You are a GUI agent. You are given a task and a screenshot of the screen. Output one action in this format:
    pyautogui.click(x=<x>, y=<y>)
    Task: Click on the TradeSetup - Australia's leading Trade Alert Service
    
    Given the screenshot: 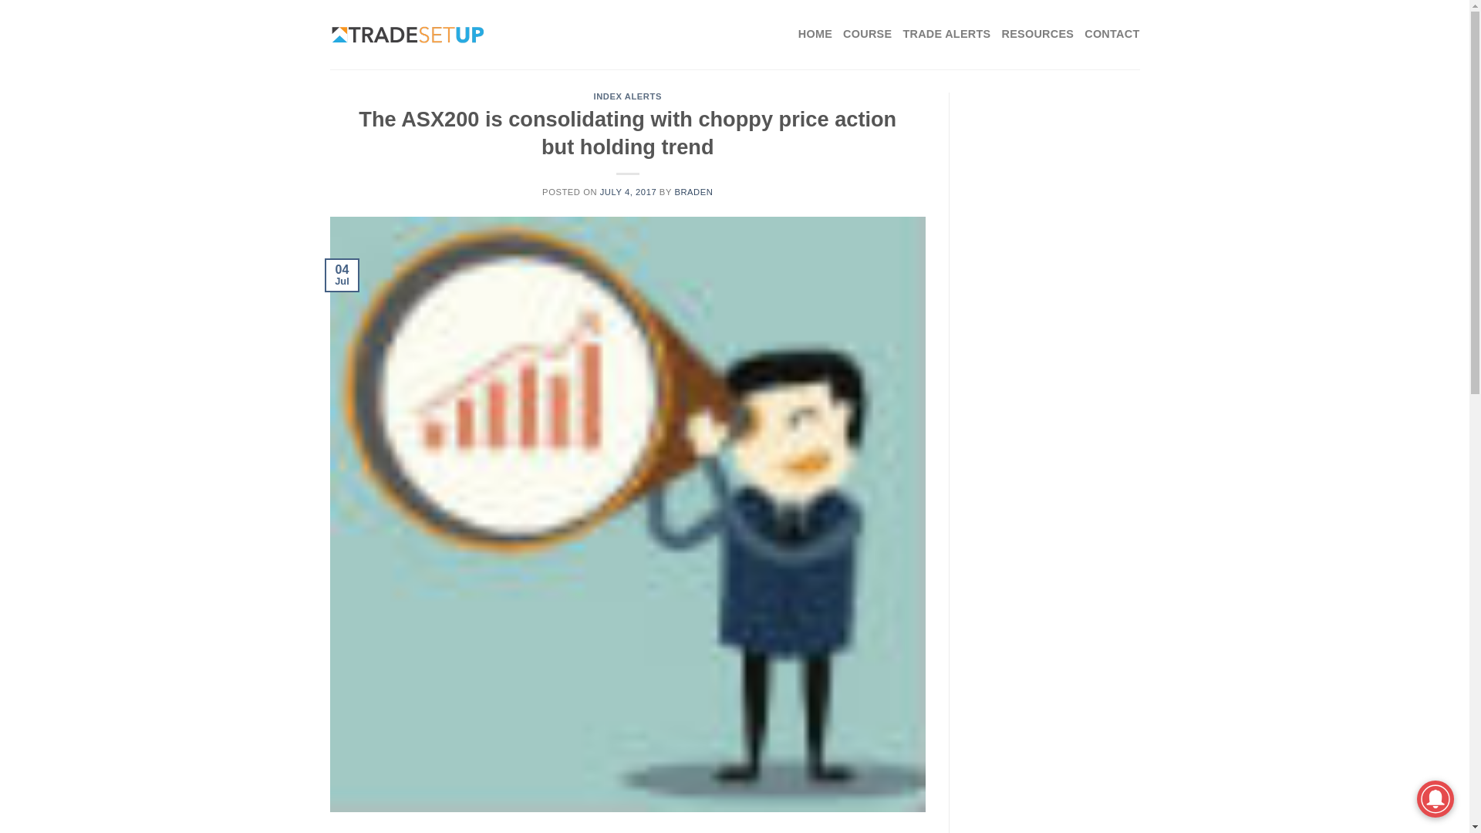 What is the action you would take?
    pyautogui.click(x=407, y=35)
    